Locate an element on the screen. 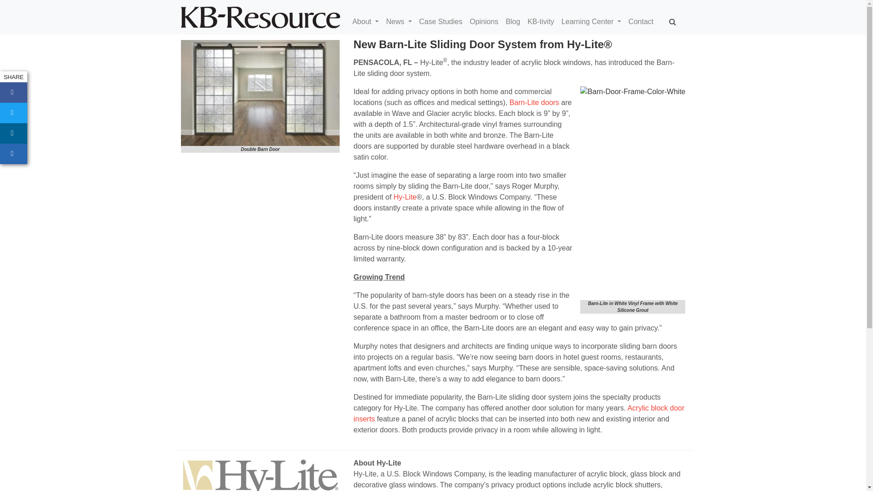 This screenshot has width=873, height=491. Acrylic block door inserts is located at coordinates (519, 413).